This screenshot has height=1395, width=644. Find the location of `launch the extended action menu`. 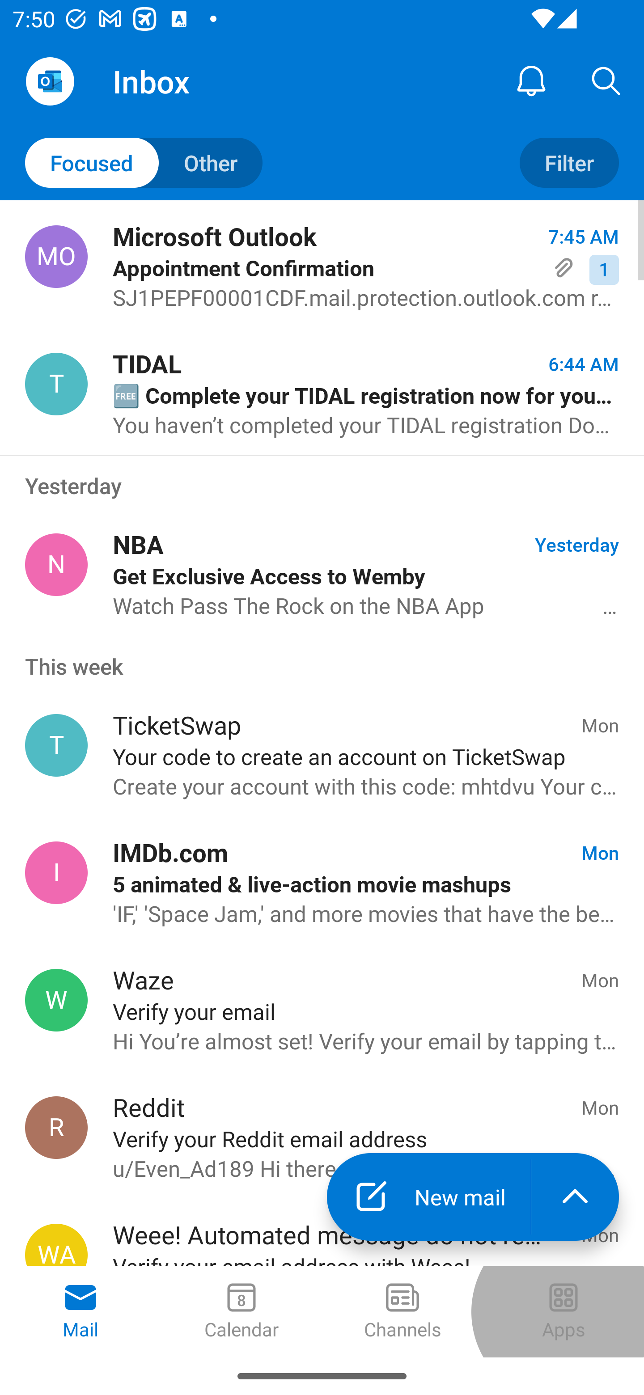

launch the extended action menu is located at coordinates (575, 1196).